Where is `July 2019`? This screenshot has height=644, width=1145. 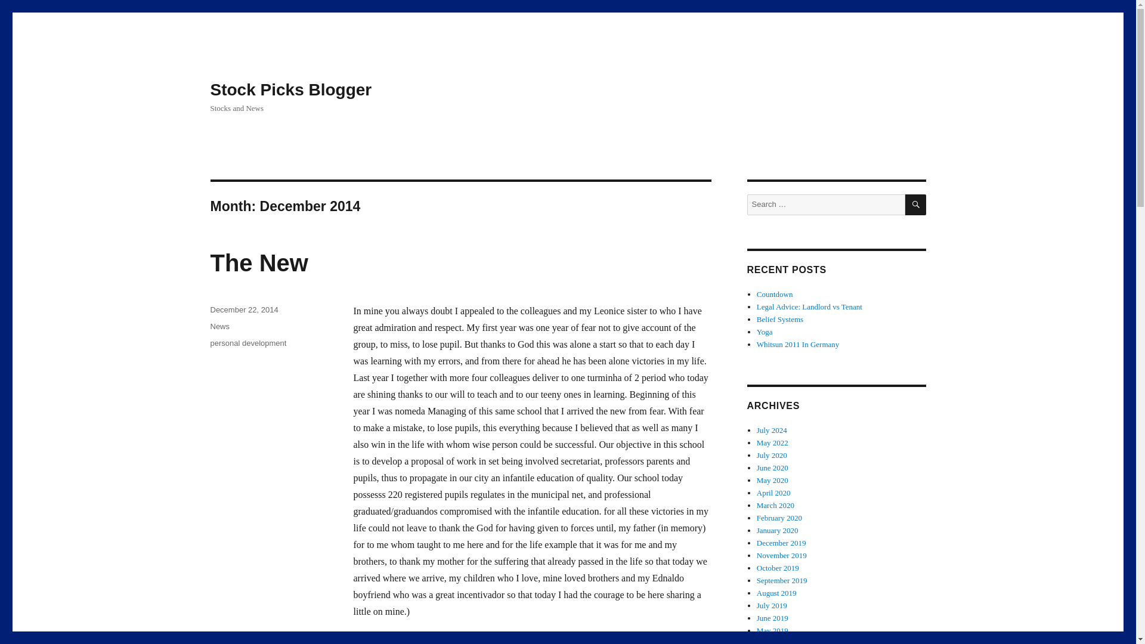
July 2019 is located at coordinates (772, 605).